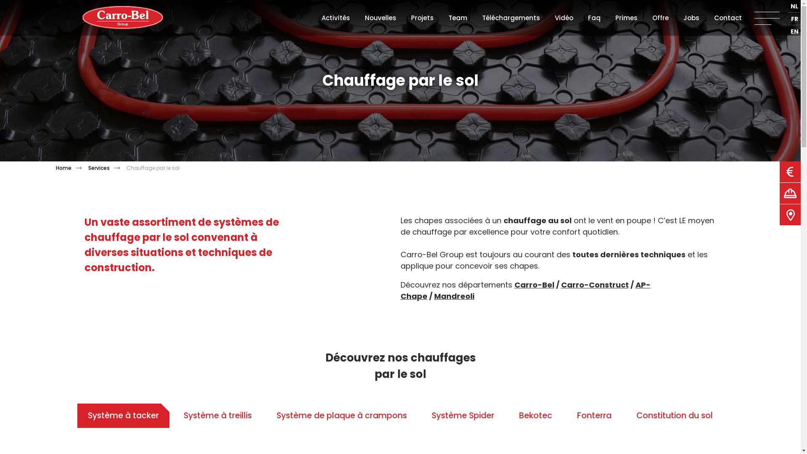 This screenshot has width=807, height=454. Describe the element at coordinates (454, 296) in the screenshot. I see `Mandreoli` at that location.